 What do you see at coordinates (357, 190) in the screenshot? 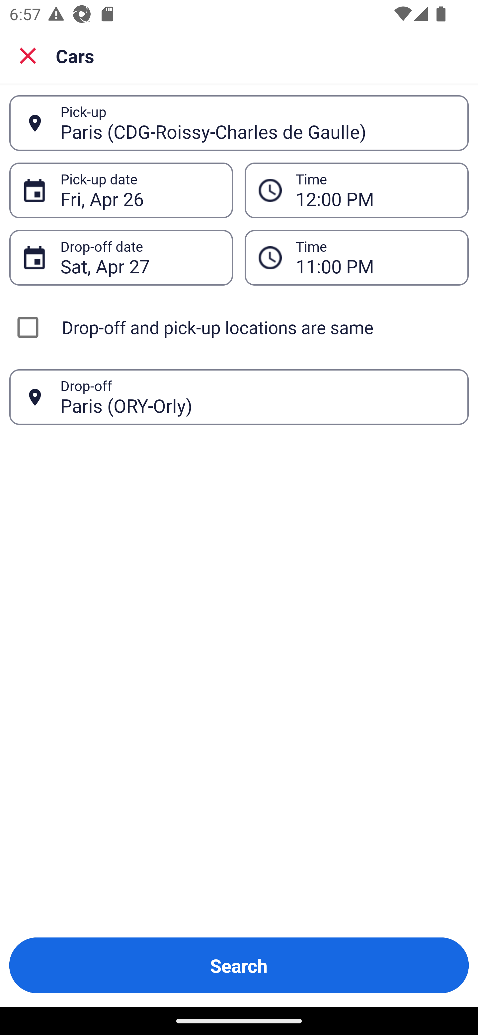
I see `12:00 PM` at bounding box center [357, 190].